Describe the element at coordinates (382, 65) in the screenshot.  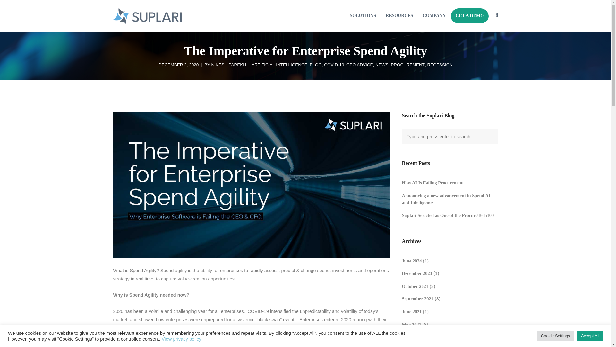
I see `NEWS` at that location.